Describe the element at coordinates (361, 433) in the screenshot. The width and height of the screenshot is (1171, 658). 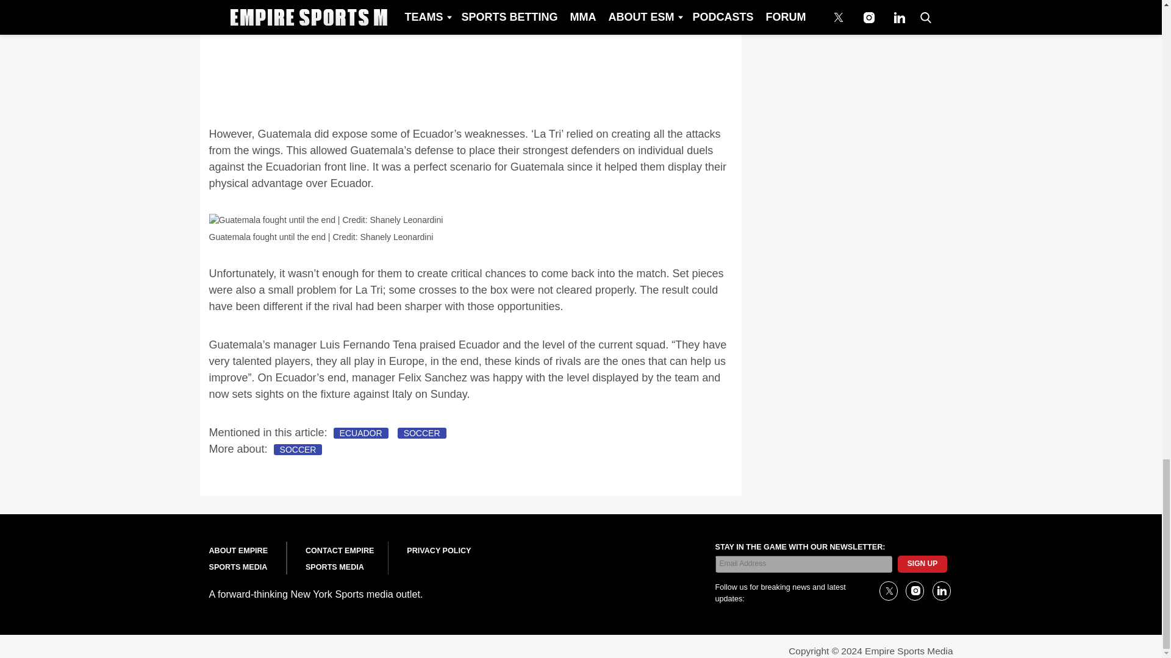
I see `ECUADOR` at that location.